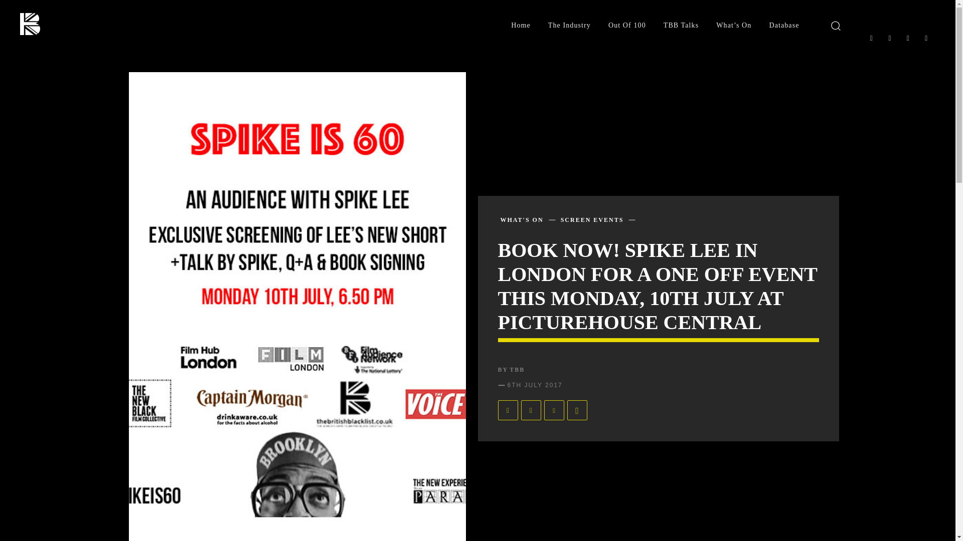 The width and height of the screenshot is (963, 541). I want to click on SCREEN EVENTS, so click(592, 219).